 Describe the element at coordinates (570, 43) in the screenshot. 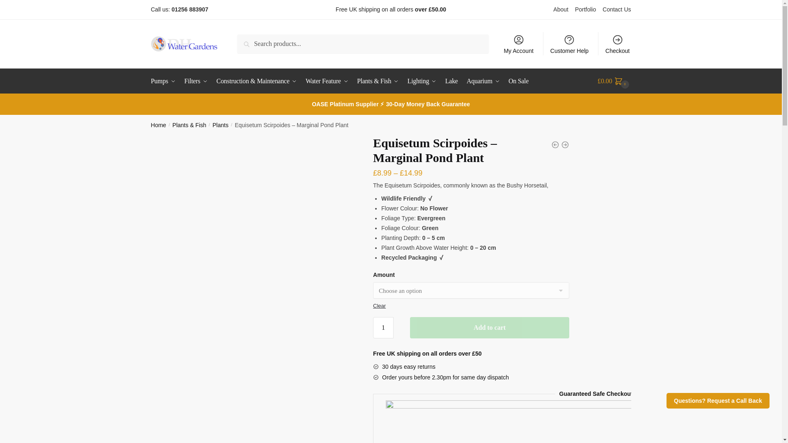

I see `Customer Help` at that location.